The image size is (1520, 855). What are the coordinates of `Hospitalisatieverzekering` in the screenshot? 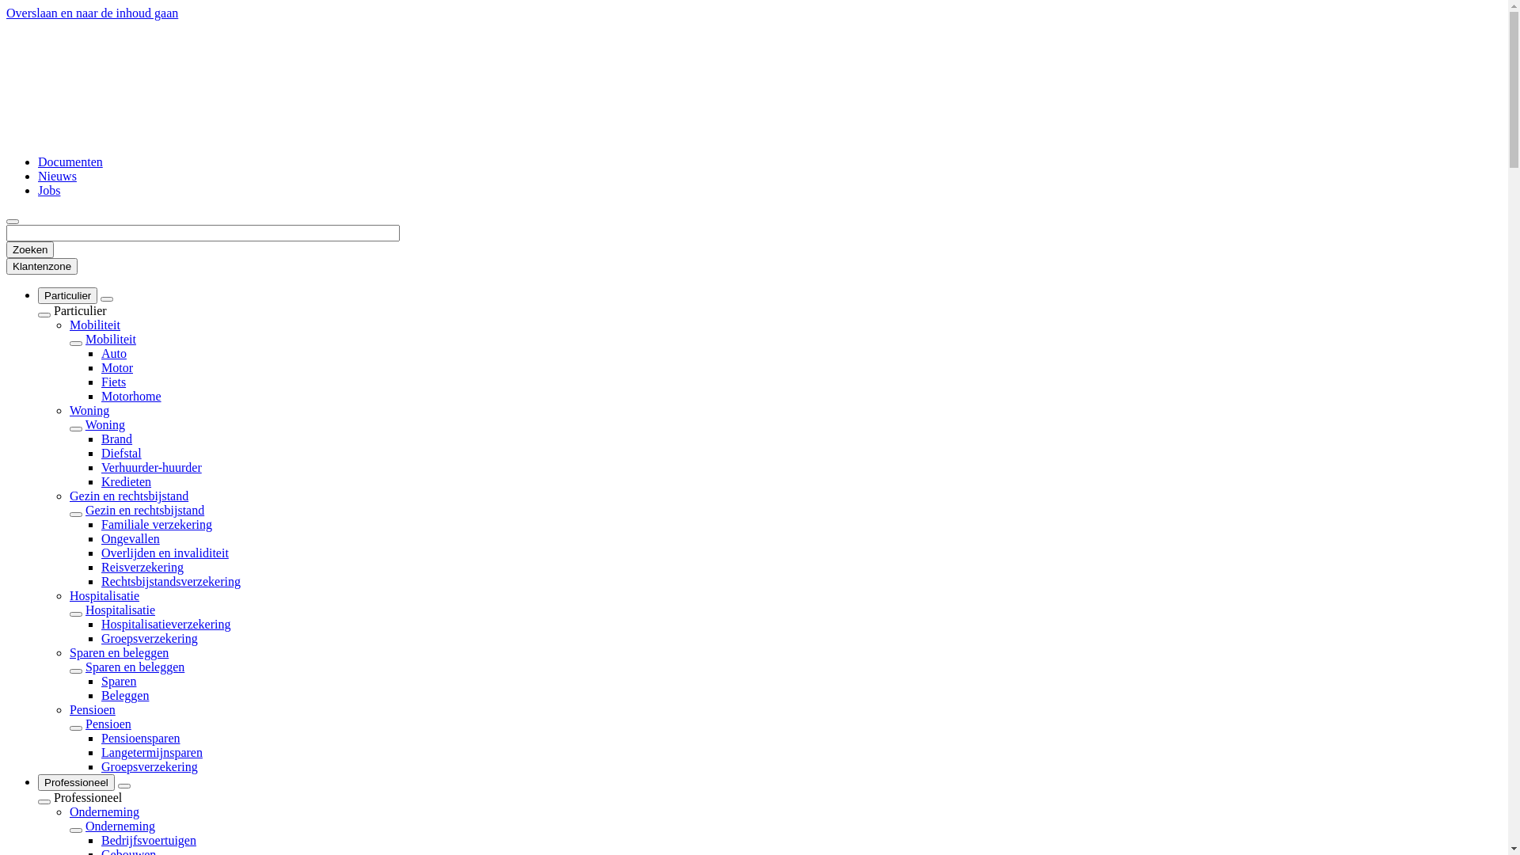 It's located at (166, 624).